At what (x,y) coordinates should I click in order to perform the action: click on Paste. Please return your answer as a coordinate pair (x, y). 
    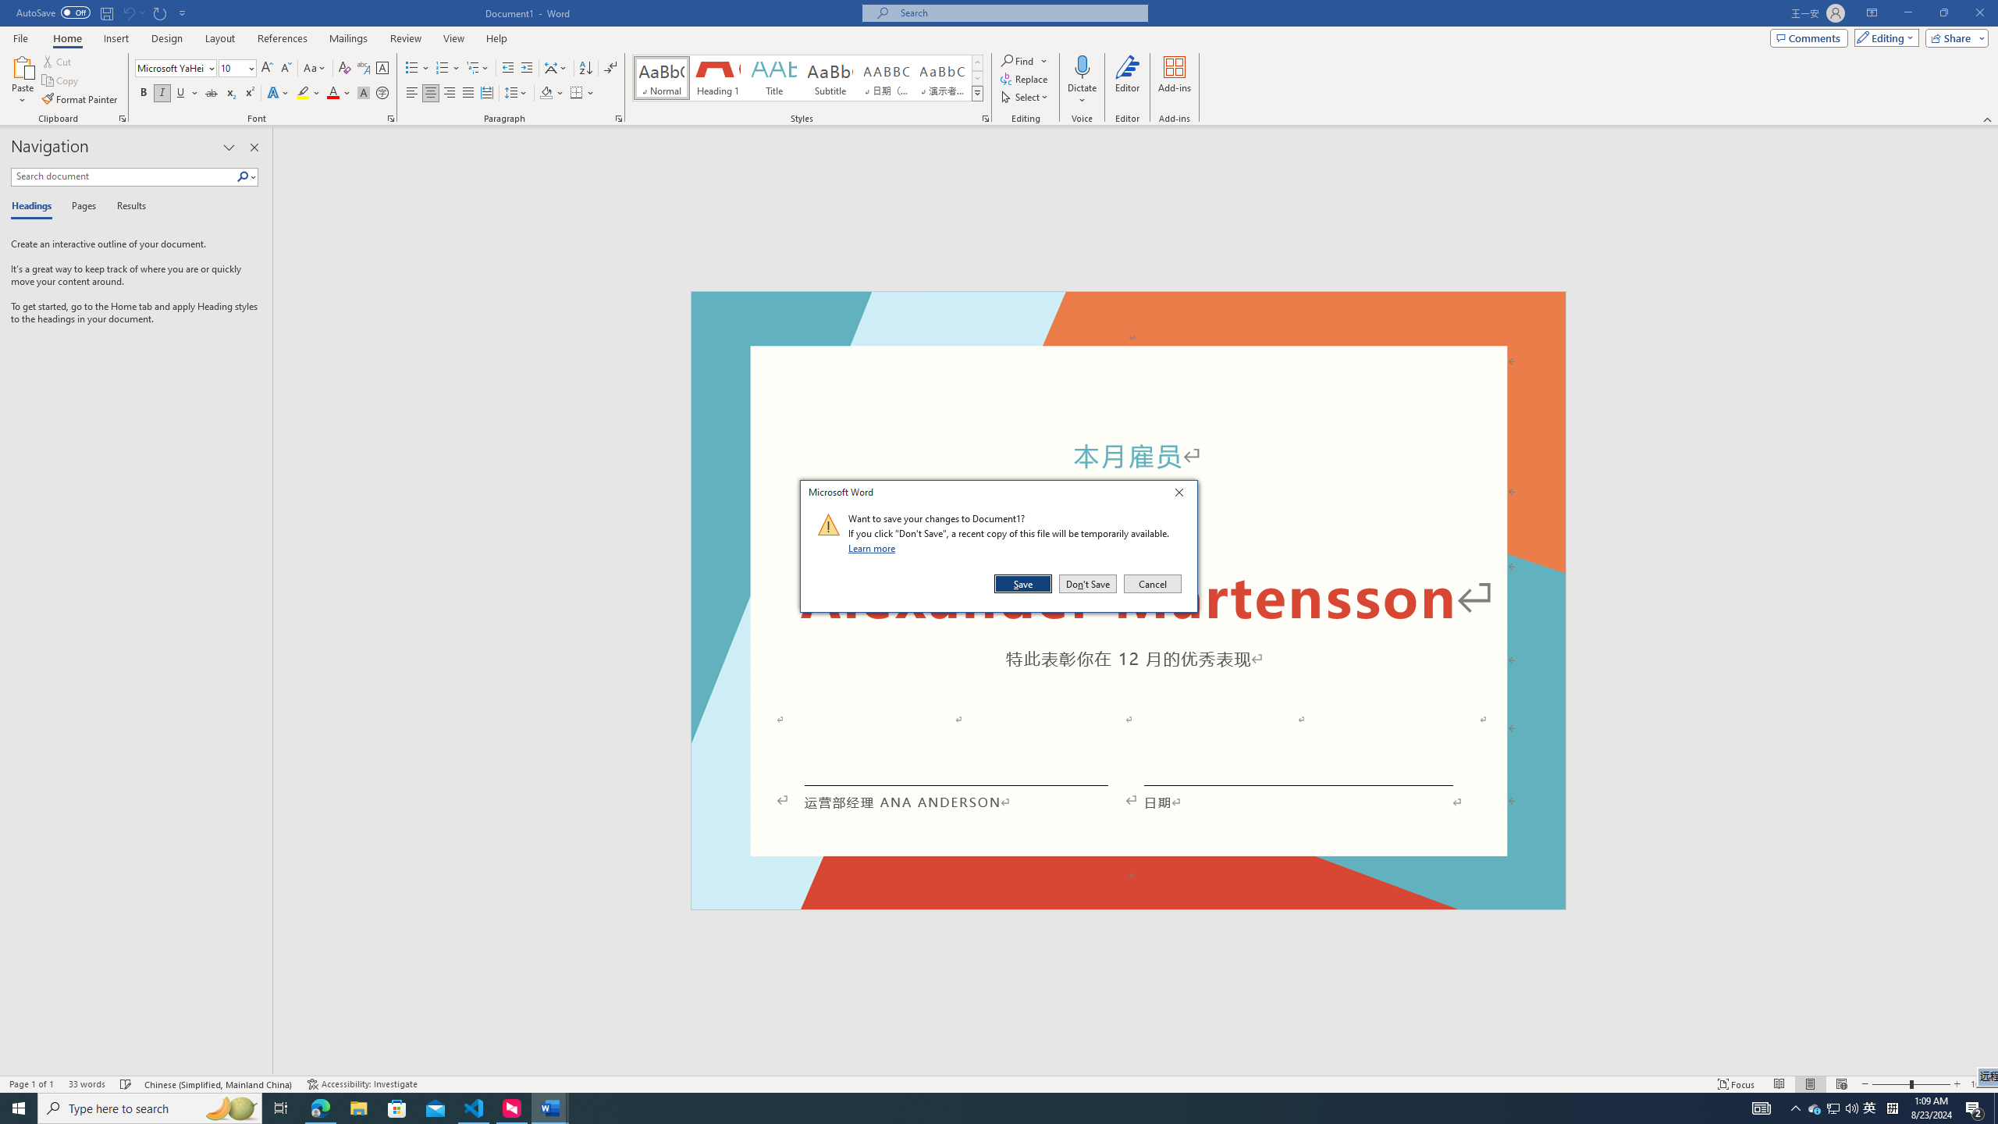
    Looking at the image, I should click on (23, 66).